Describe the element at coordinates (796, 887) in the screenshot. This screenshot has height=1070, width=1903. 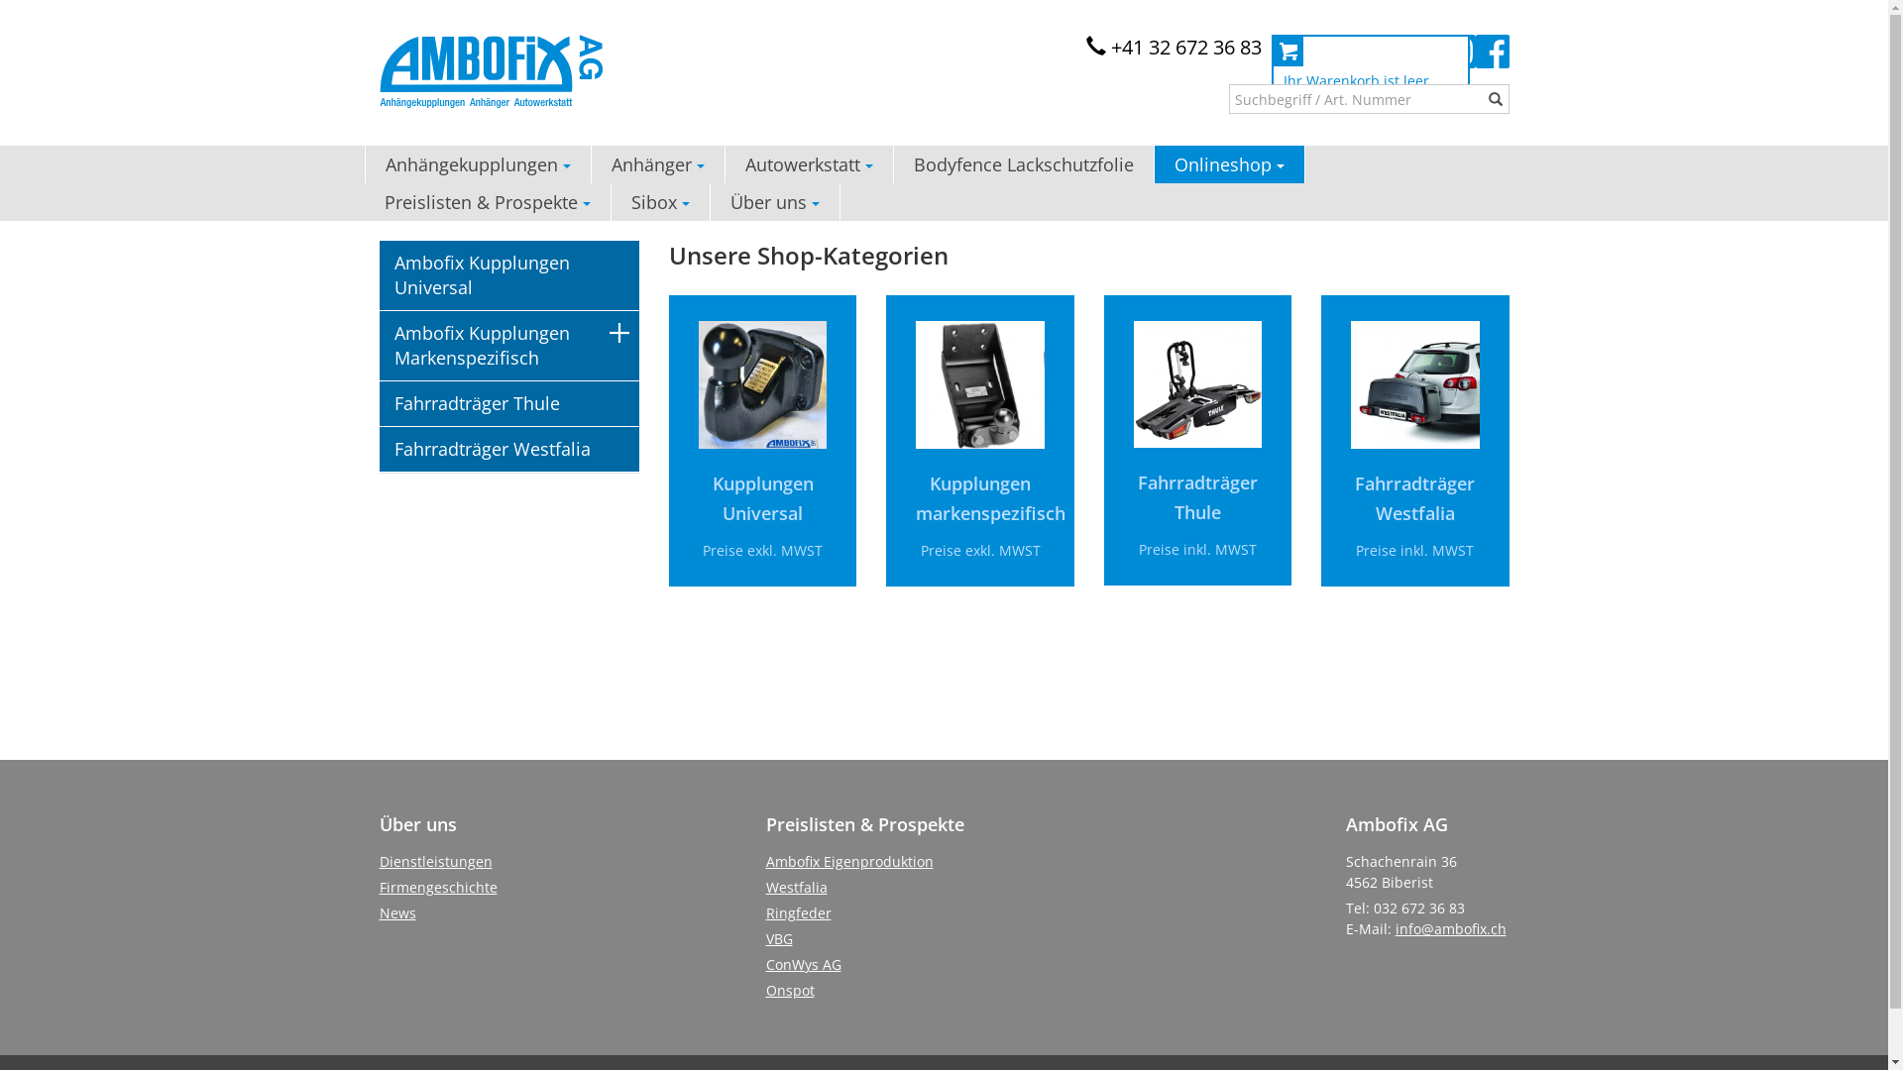
I see `Westfalia` at that location.